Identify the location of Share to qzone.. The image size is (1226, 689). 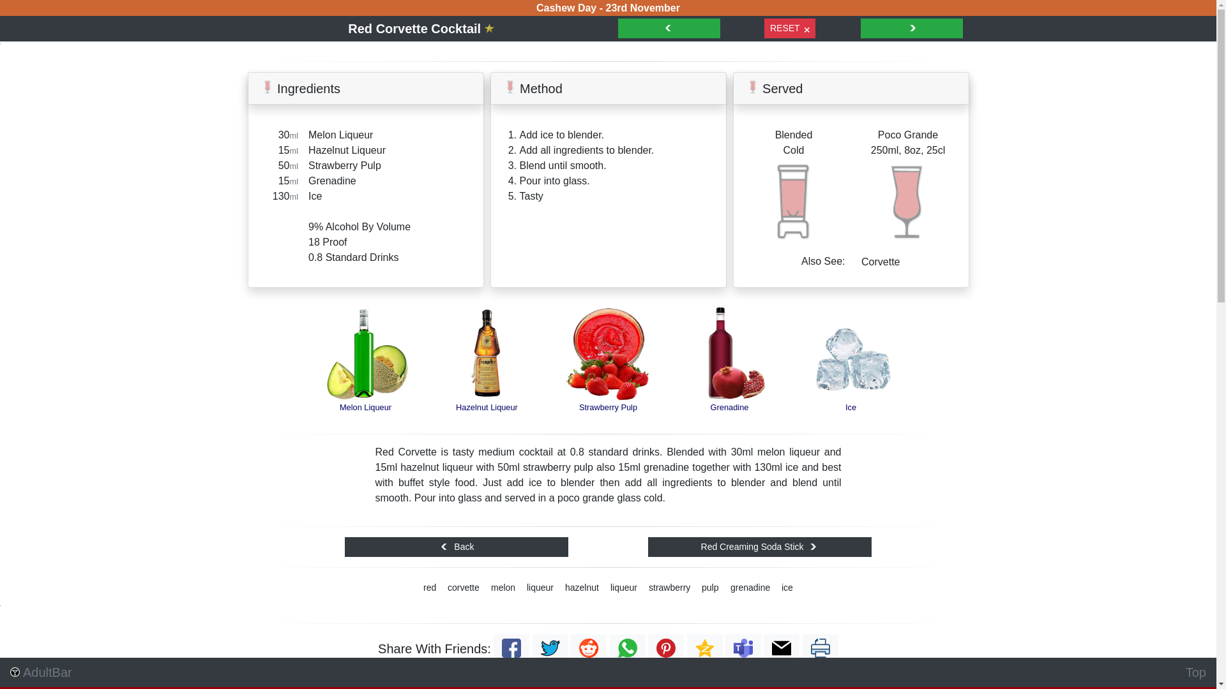
(705, 651).